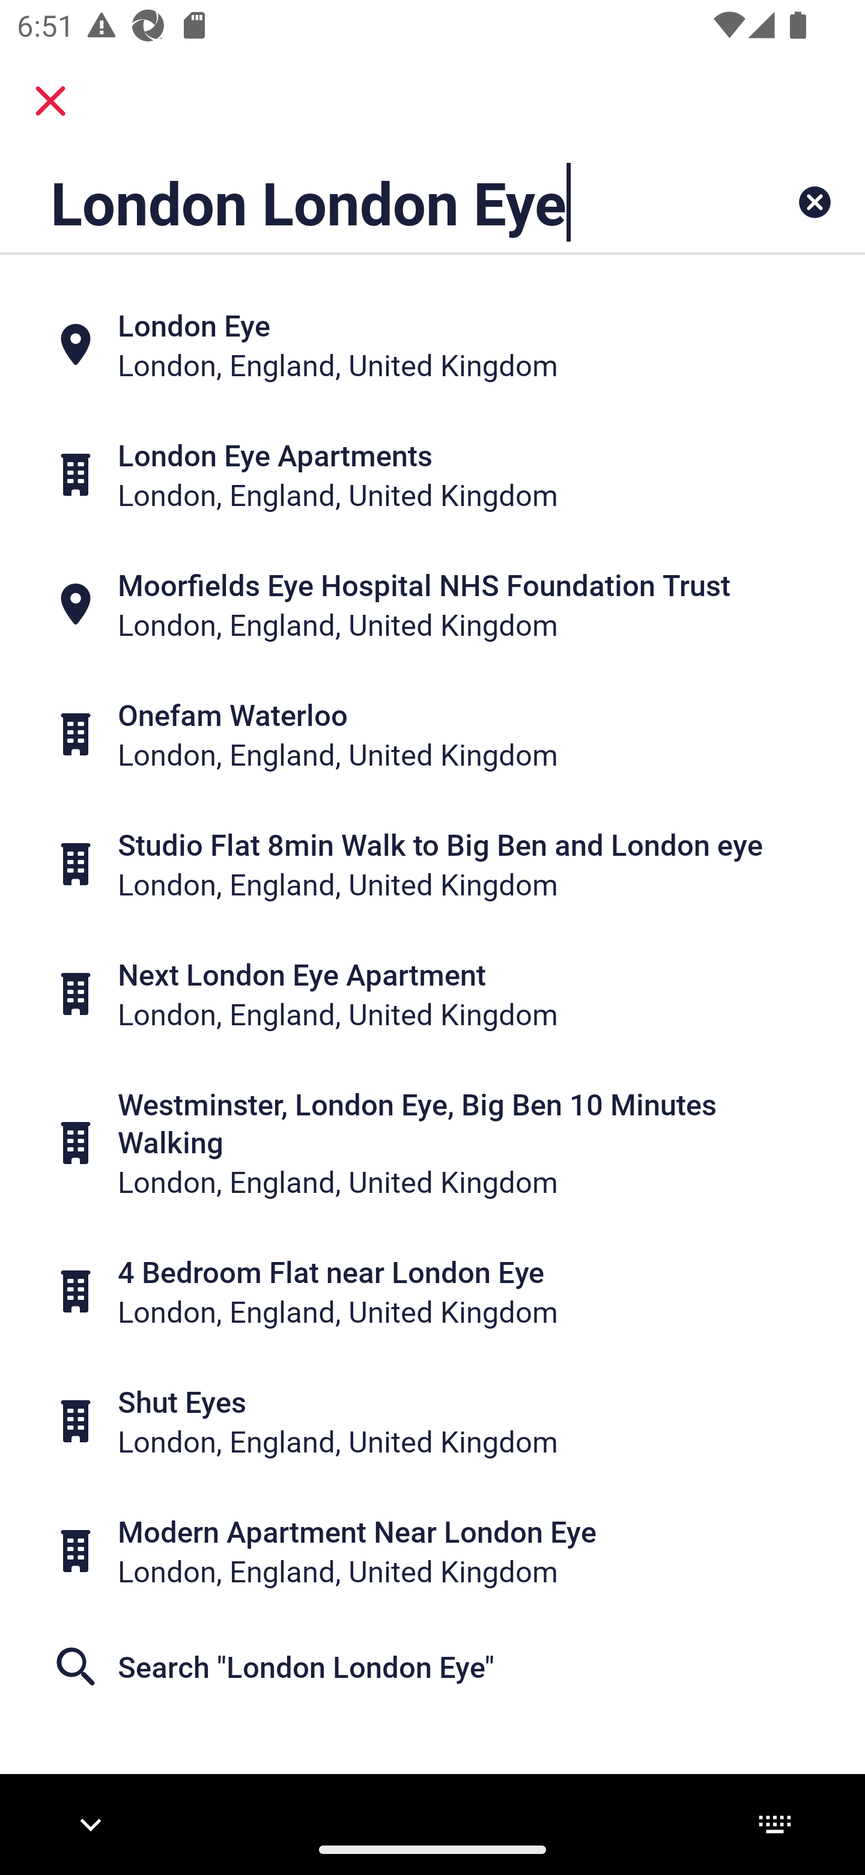 The image size is (865, 1875). What do you see at coordinates (357, 202) in the screenshot?
I see `London London Eye` at bounding box center [357, 202].